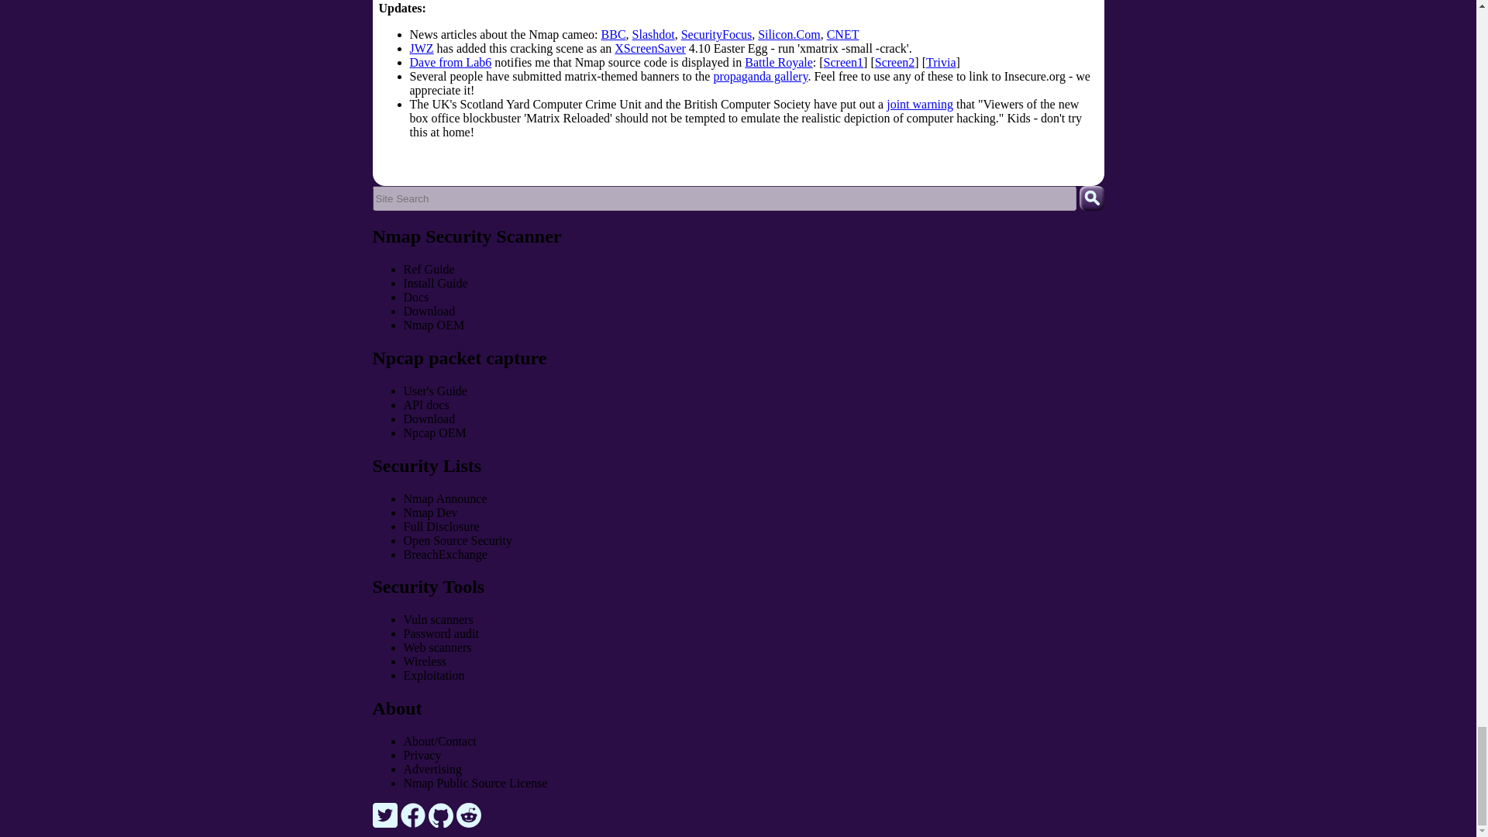  What do you see at coordinates (1091, 198) in the screenshot?
I see `Search` at bounding box center [1091, 198].